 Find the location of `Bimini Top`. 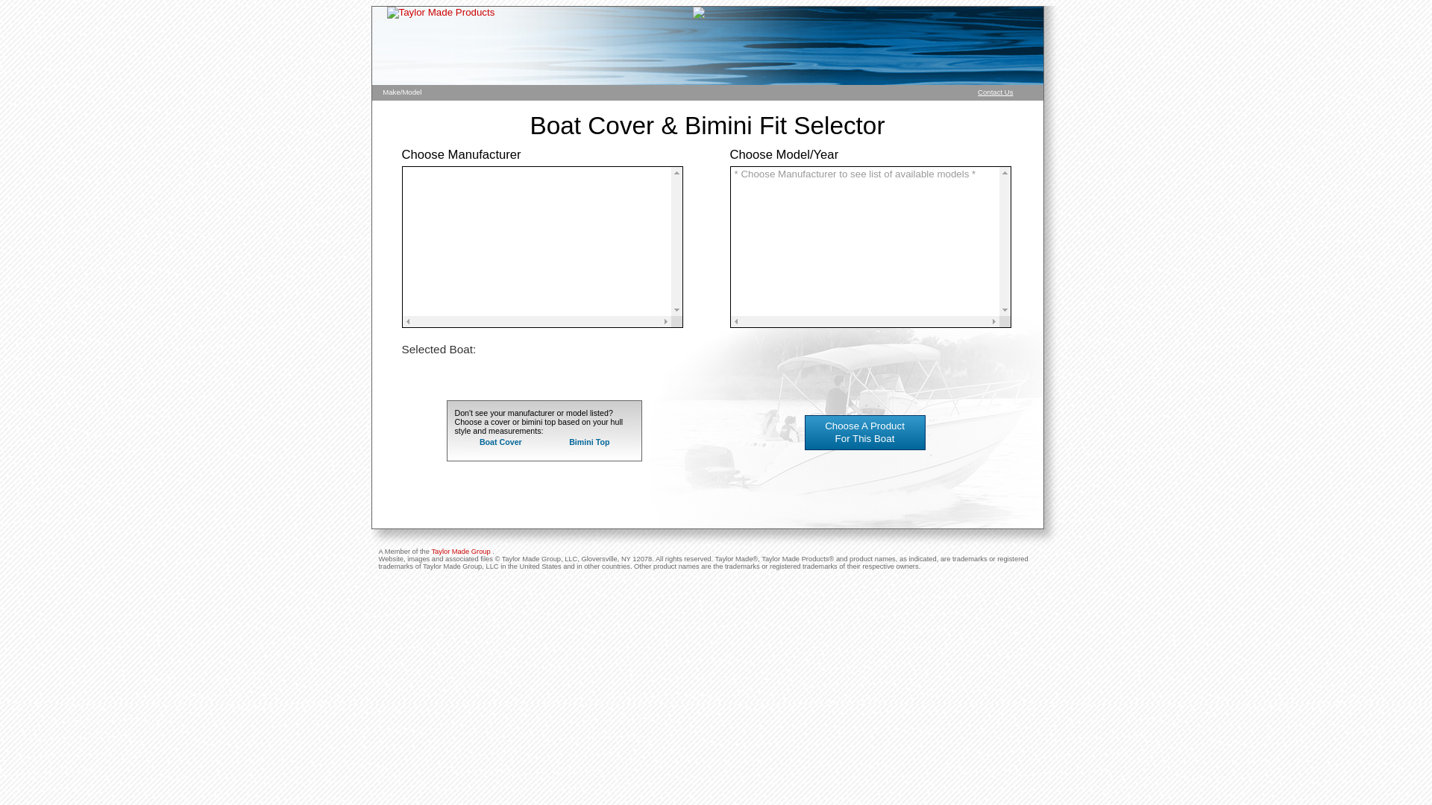

Bimini Top is located at coordinates (589, 442).